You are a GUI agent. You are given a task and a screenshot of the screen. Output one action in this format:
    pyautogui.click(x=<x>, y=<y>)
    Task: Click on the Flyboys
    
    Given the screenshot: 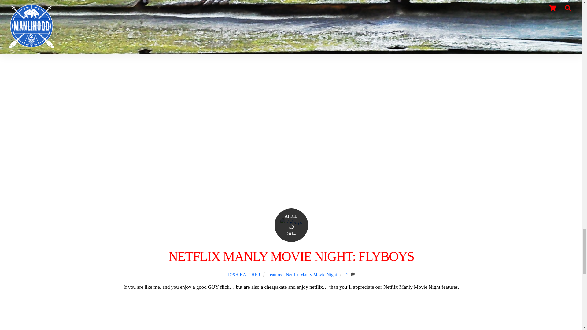 What is the action you would take?
    pyautogui.click(x=291, y=222)
    